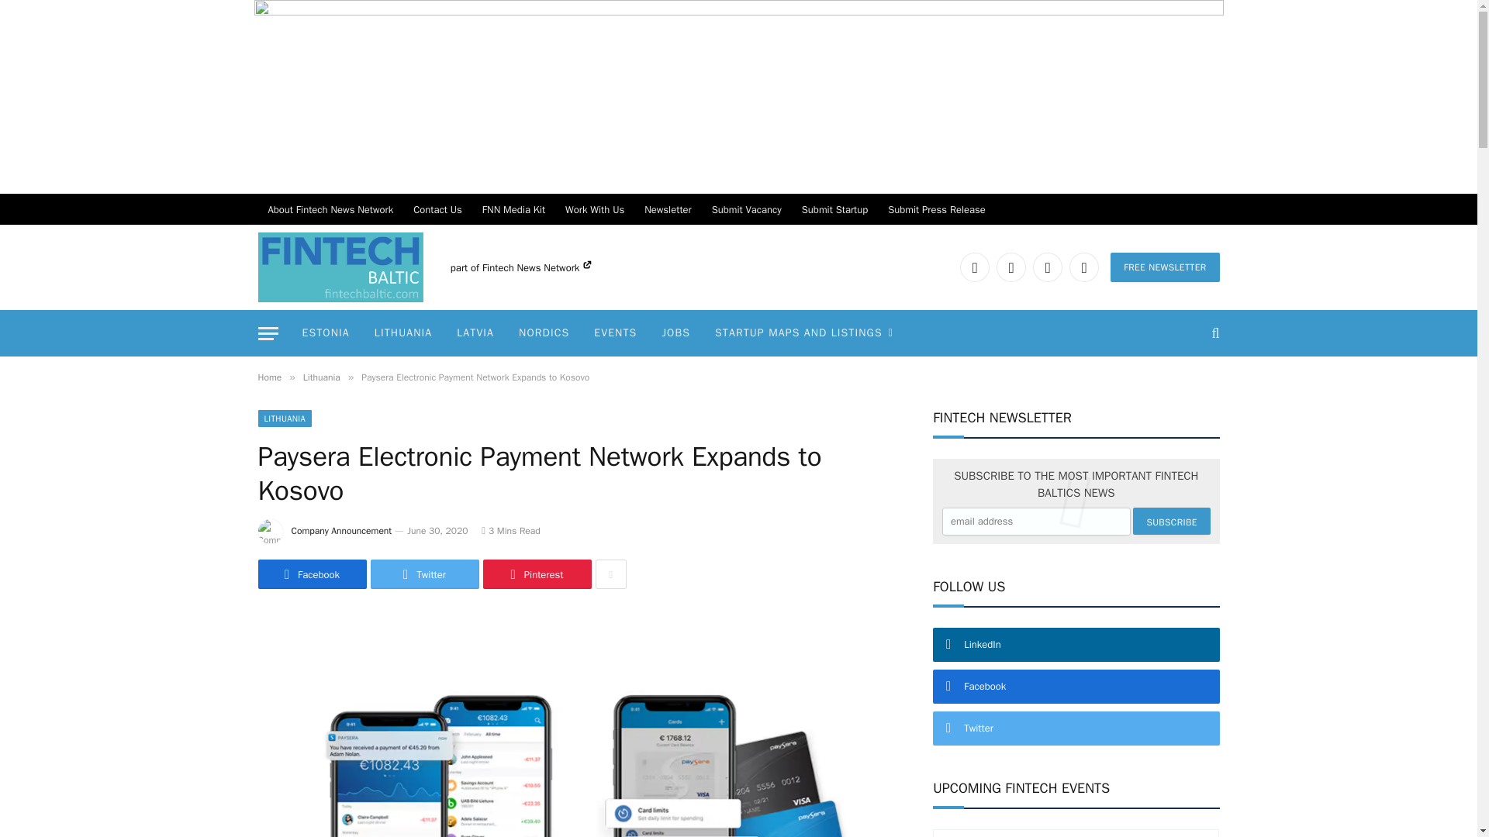  What do you see at coordinates (667, 209) in the screenshot?
I see `Newsletter` at bounding box center [667, 209].